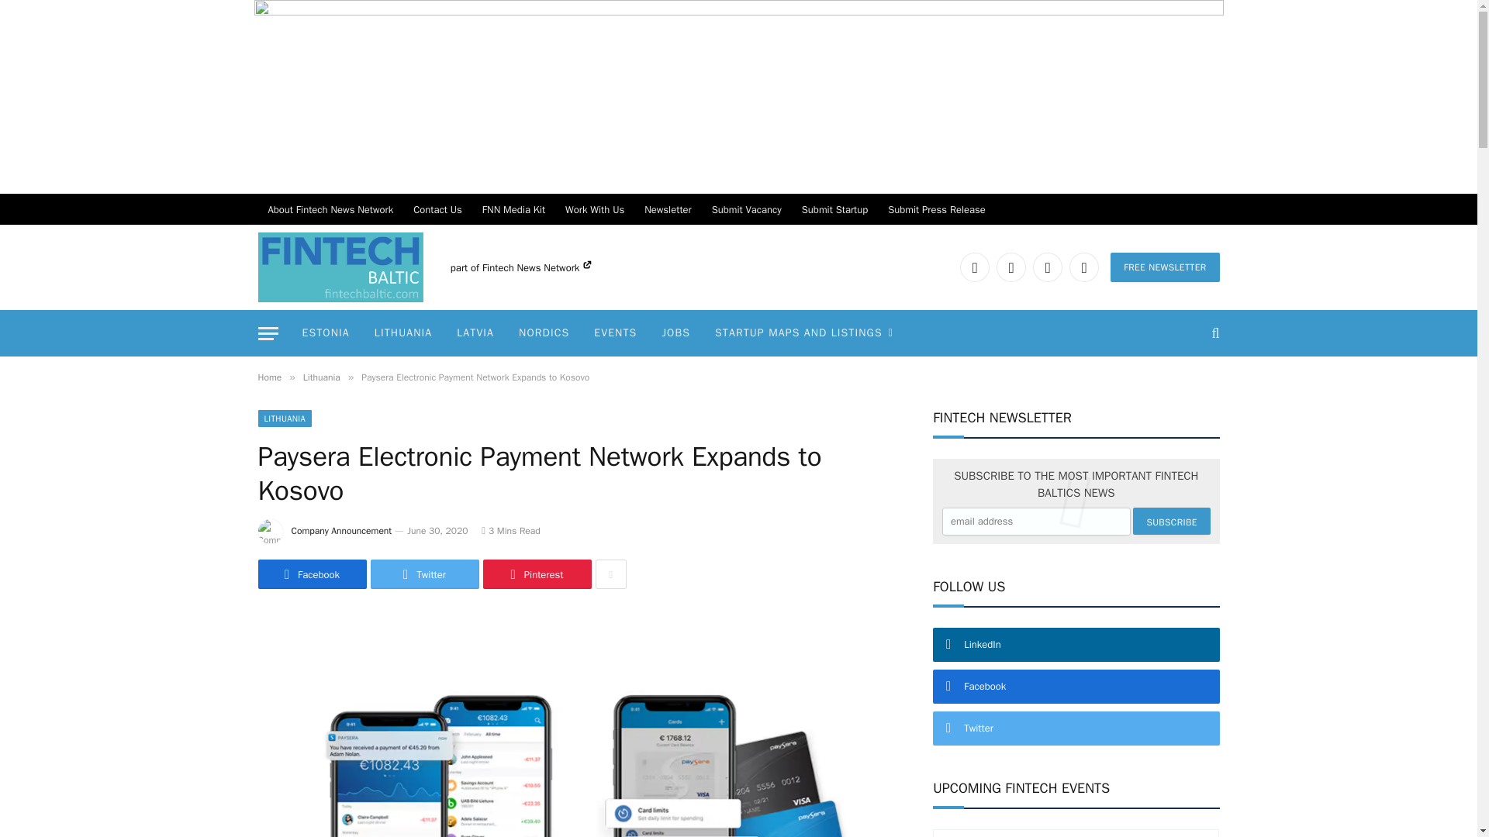  What do you see at coordinates (667, 209) in the screenshot?
I see `Newsletter` at bounding box center [667, 209].